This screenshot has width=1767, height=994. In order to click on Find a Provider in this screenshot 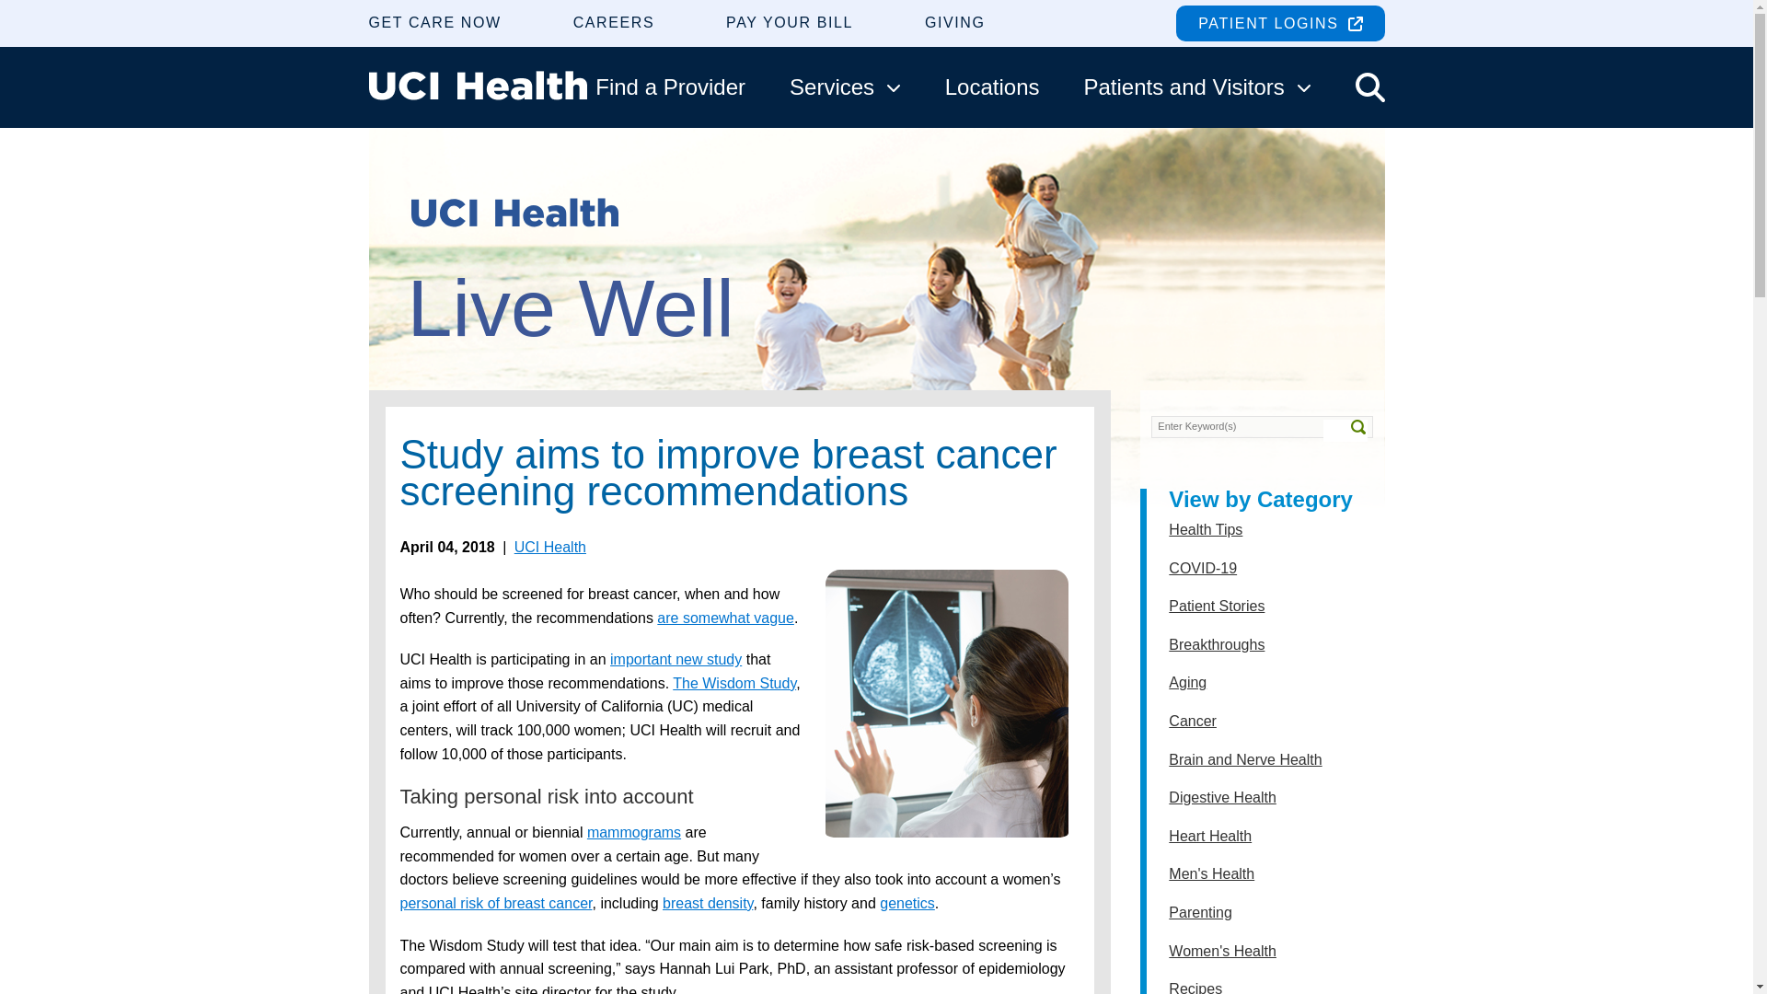, I will do `click(670, 87)`.